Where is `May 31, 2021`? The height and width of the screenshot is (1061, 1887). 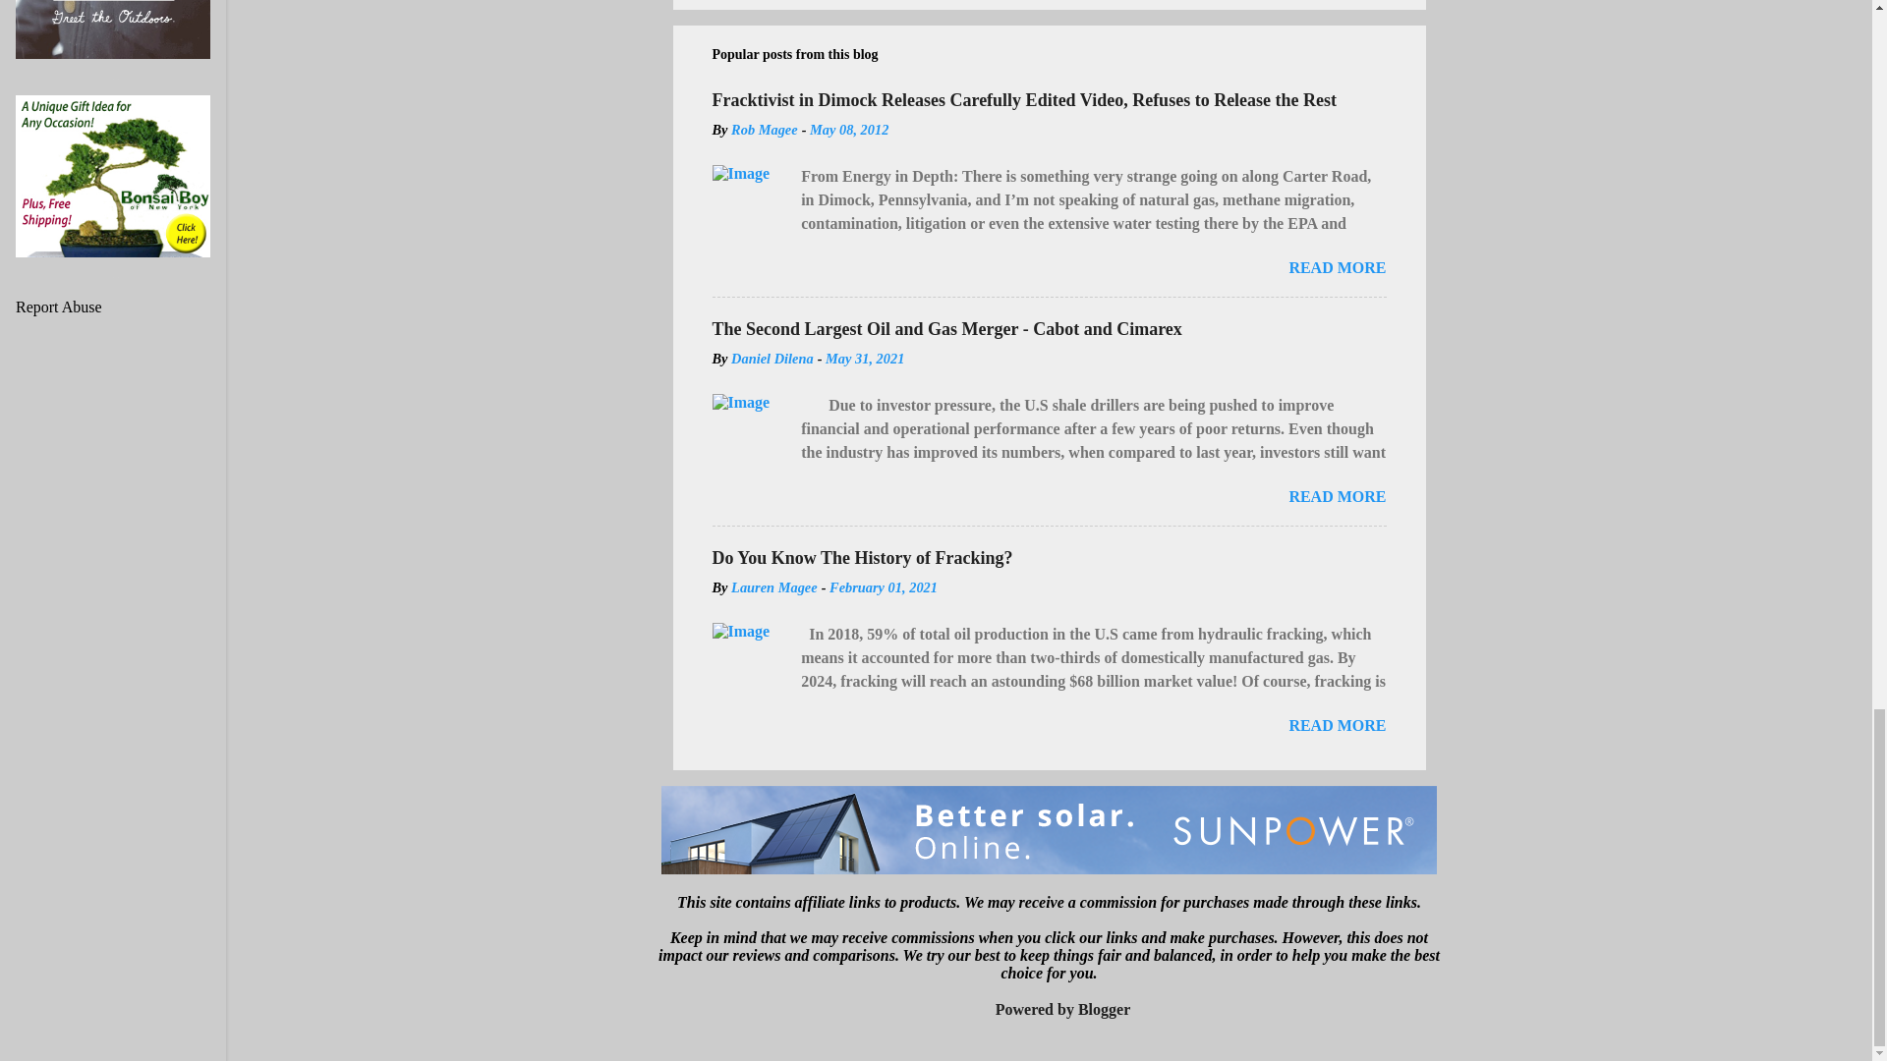
May 31, 2021 is located at coordinates (865, 358).